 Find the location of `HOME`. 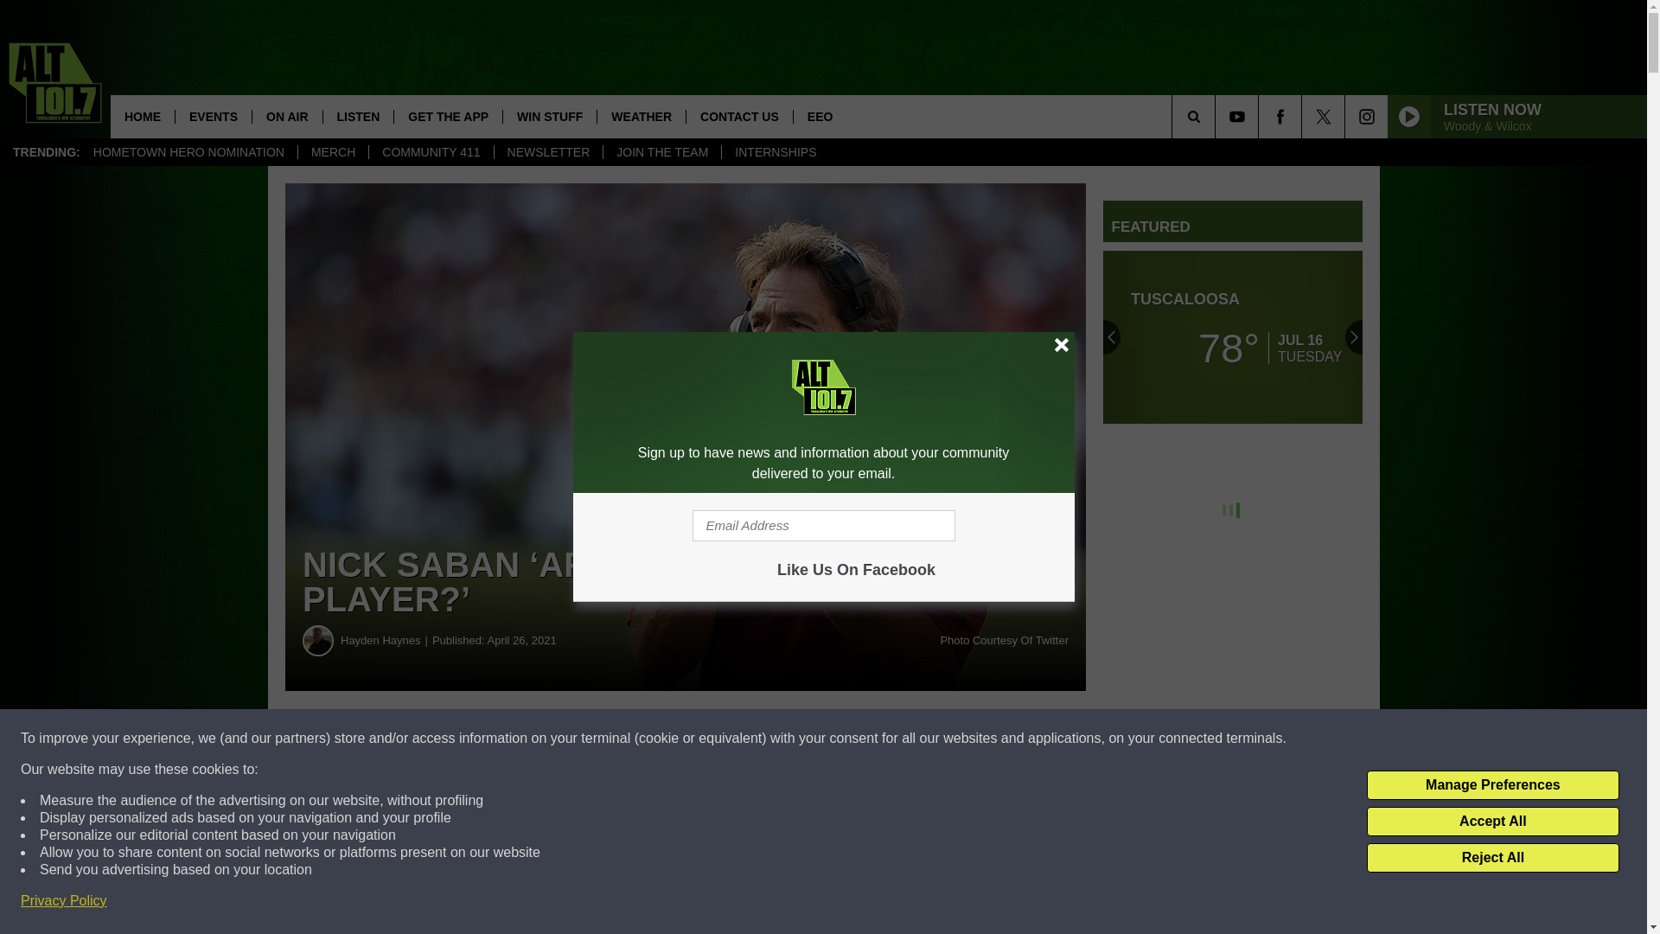

HOME is located at coordinates (142, 116).